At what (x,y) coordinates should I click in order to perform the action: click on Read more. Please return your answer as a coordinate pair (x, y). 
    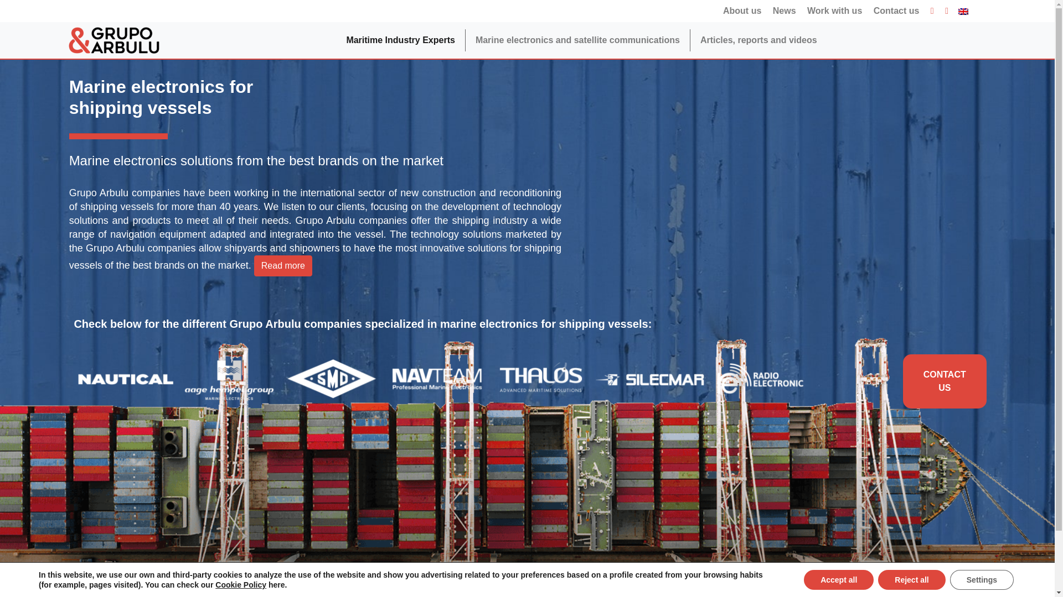
    Looking at the image, I should click on (283, 266).